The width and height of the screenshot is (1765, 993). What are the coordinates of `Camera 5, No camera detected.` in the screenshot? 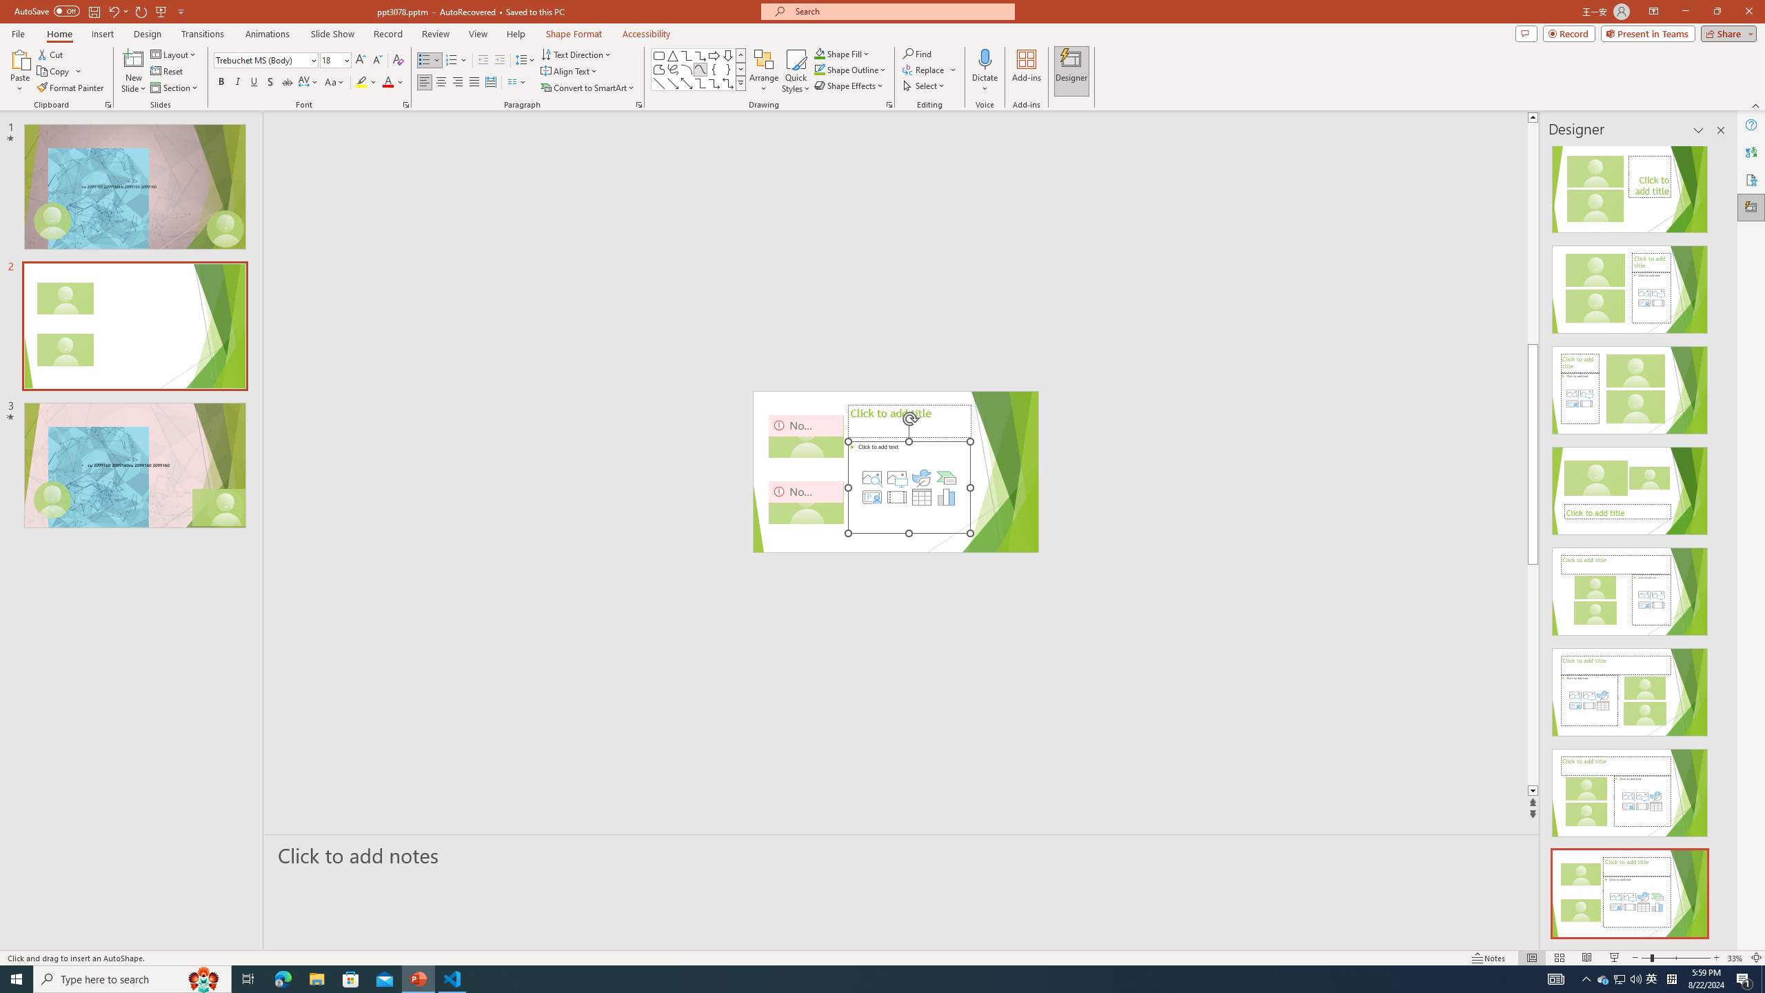 It's located at (807, 502).